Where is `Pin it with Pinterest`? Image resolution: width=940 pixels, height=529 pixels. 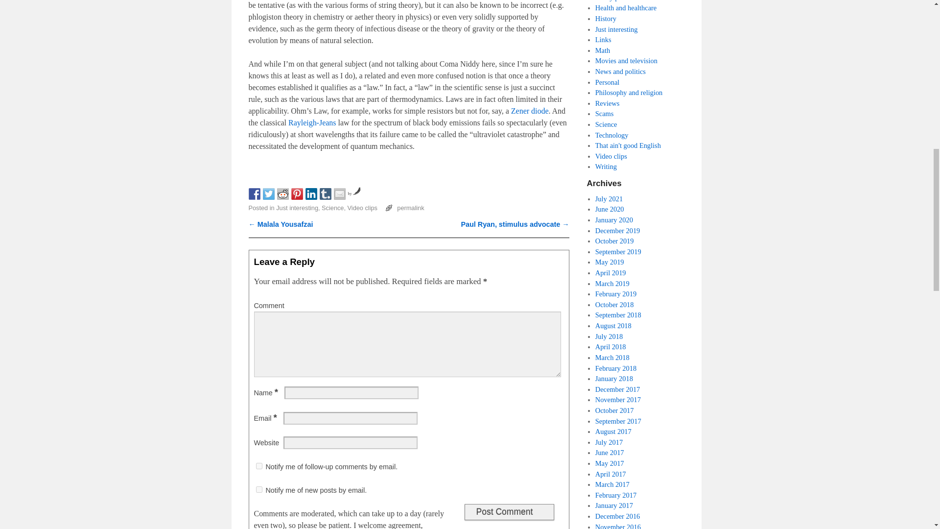
Pin it with Pinterest is located at coordinates (297, 194).